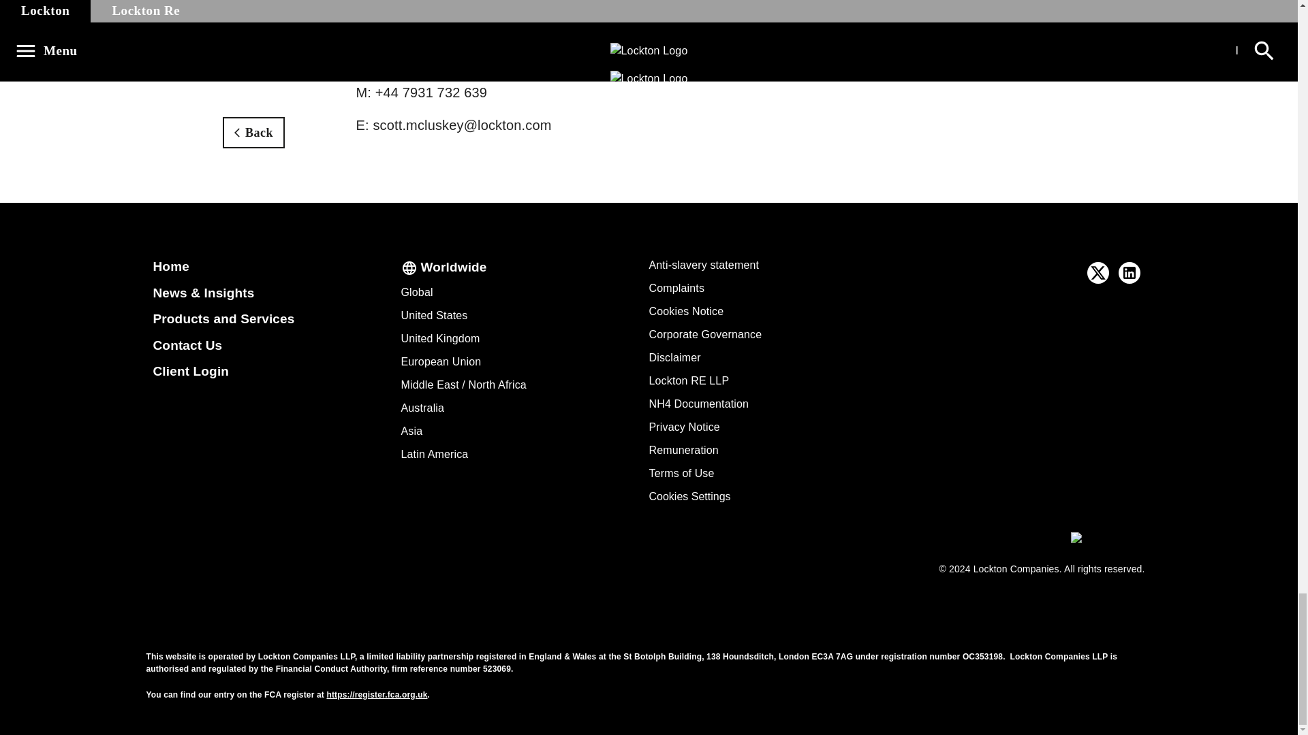 The height and width of the screenshot is (735, 1308). Describe the element at coordinates (698, 404) in the screenshot. I see `NH4 Documentation` at that location.